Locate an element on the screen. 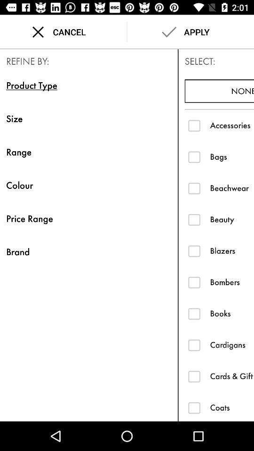 This screenshot has height=451, width=254. select ths item is located at coordinates (194, 376).